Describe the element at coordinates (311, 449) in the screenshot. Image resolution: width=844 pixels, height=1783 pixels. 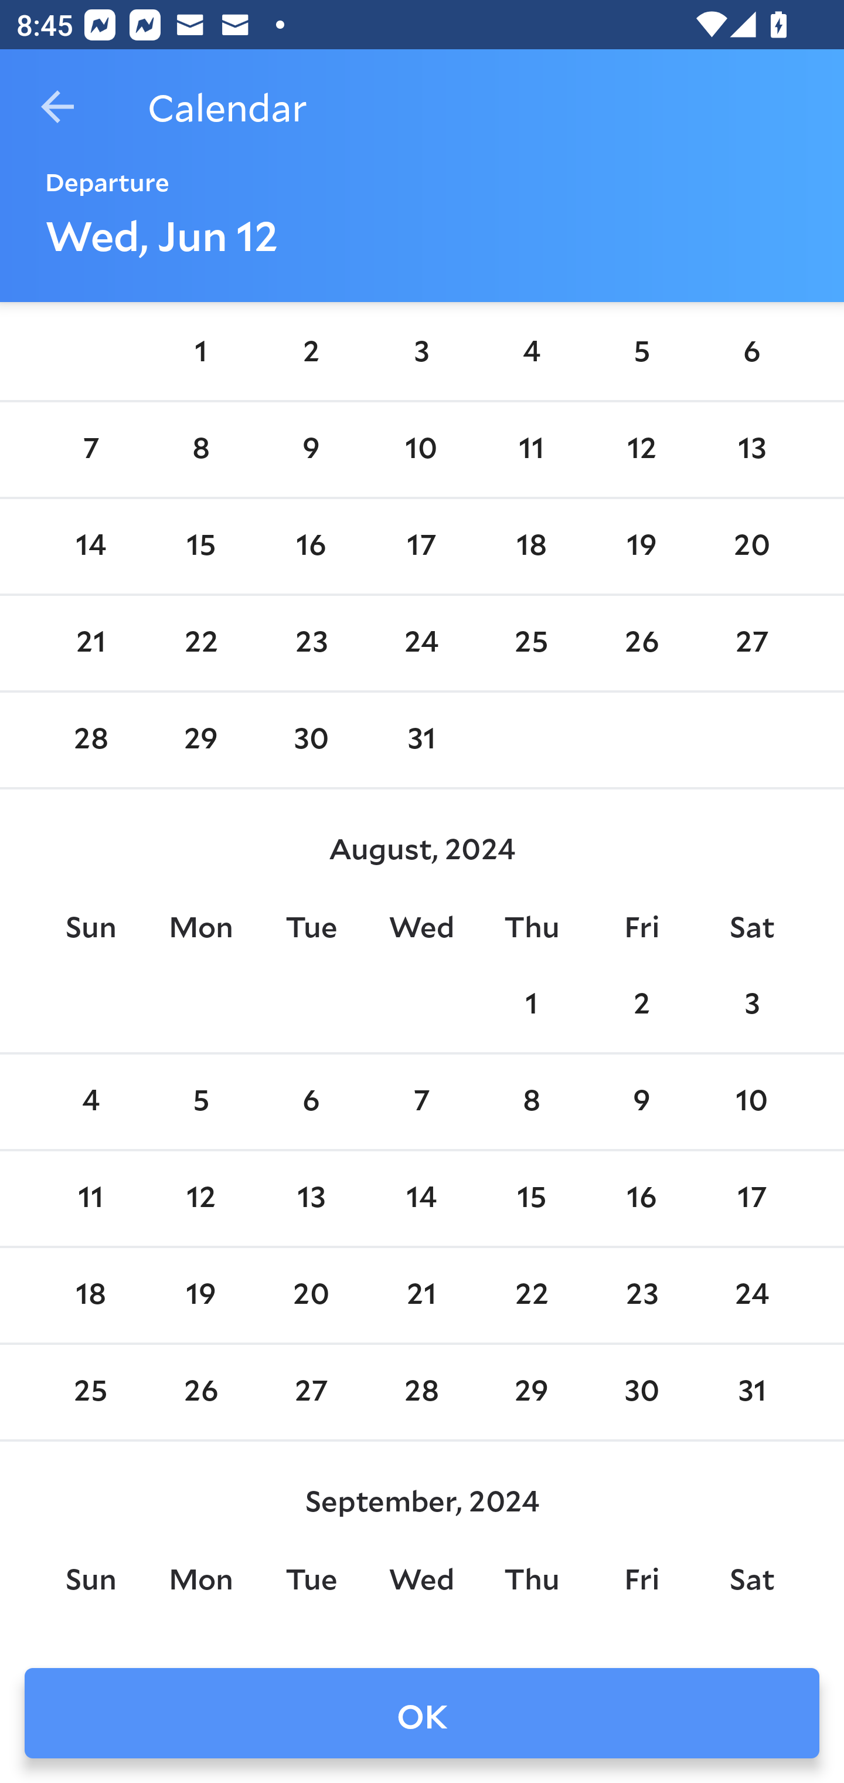
I see `9` at that location.